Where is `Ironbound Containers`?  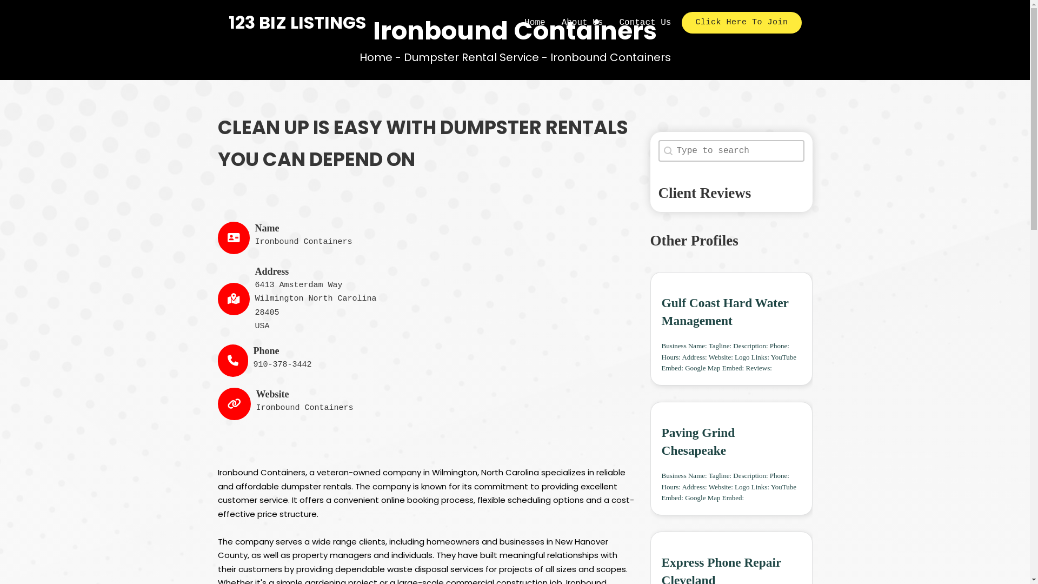 Ironbound Containers is located at coordinates (305, 408).